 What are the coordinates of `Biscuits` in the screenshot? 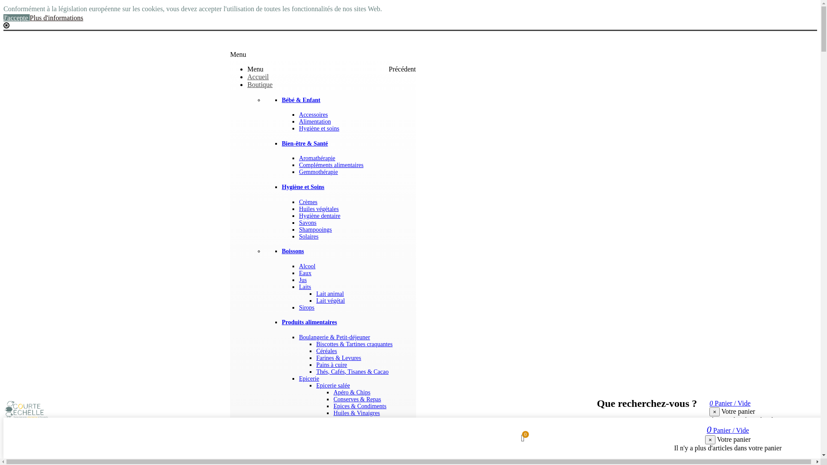 It's located at (343, 455).